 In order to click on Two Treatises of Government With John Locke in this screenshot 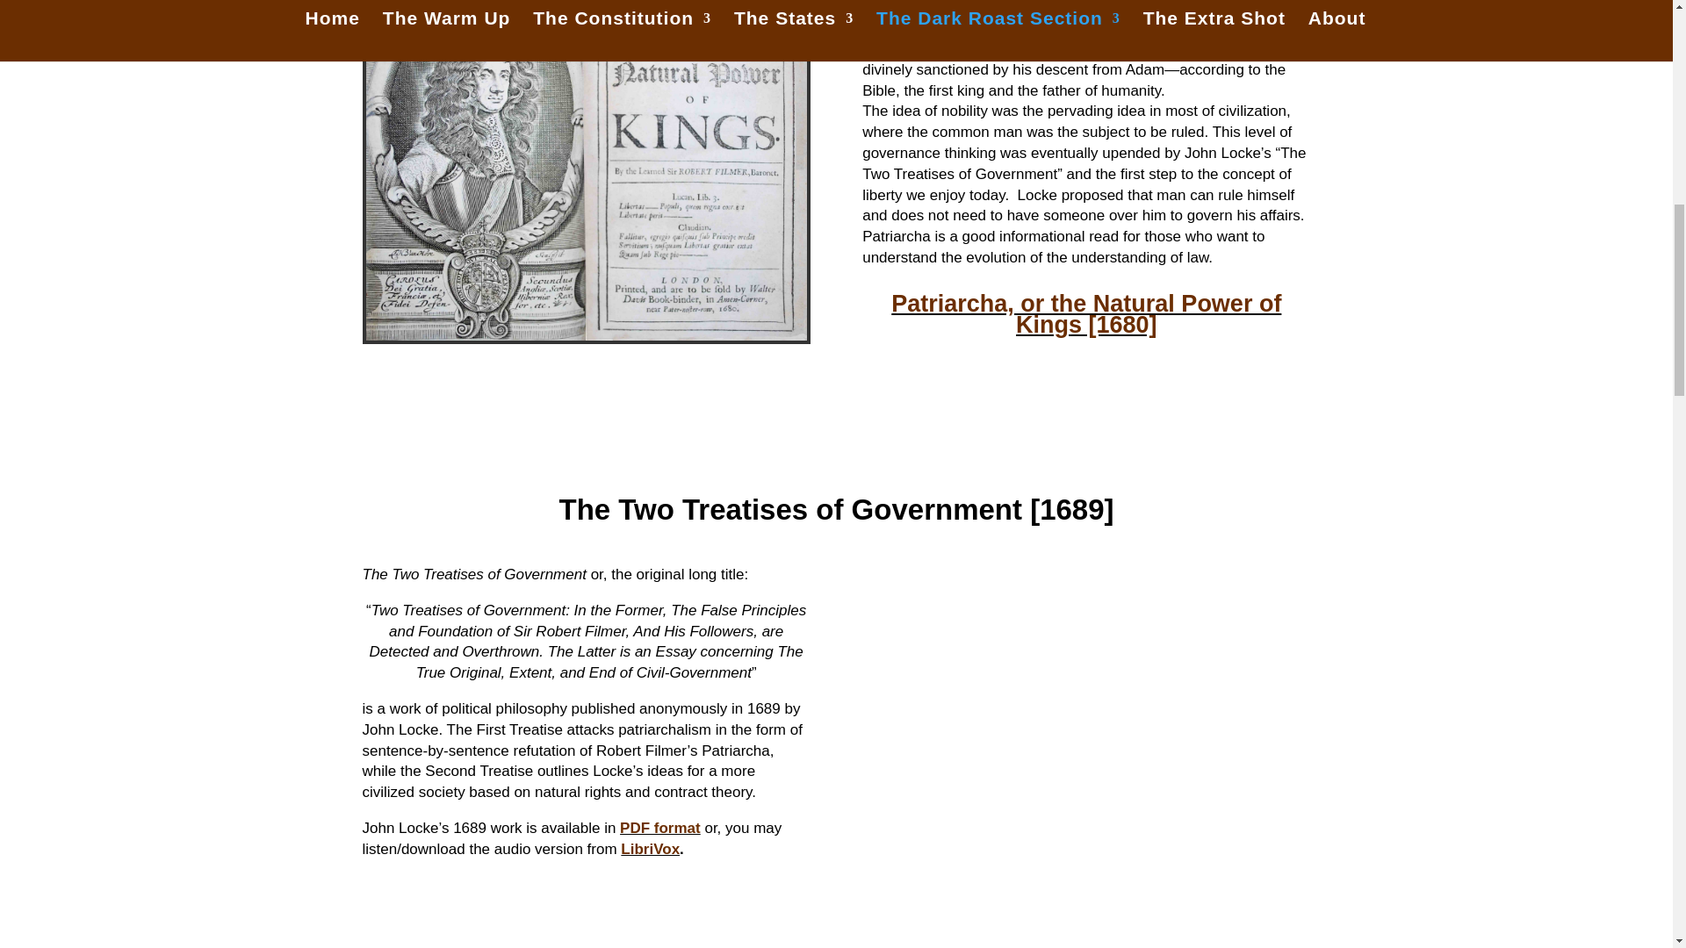, I will do `click(1085, 746)`.